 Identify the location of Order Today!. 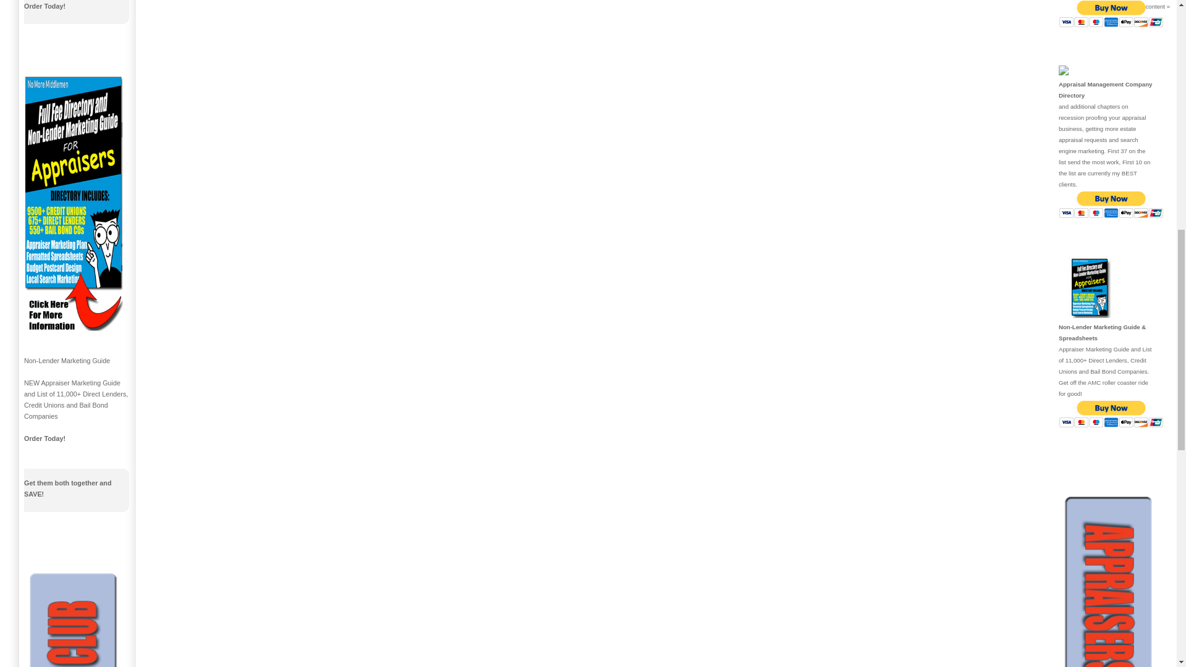
(44, 6).